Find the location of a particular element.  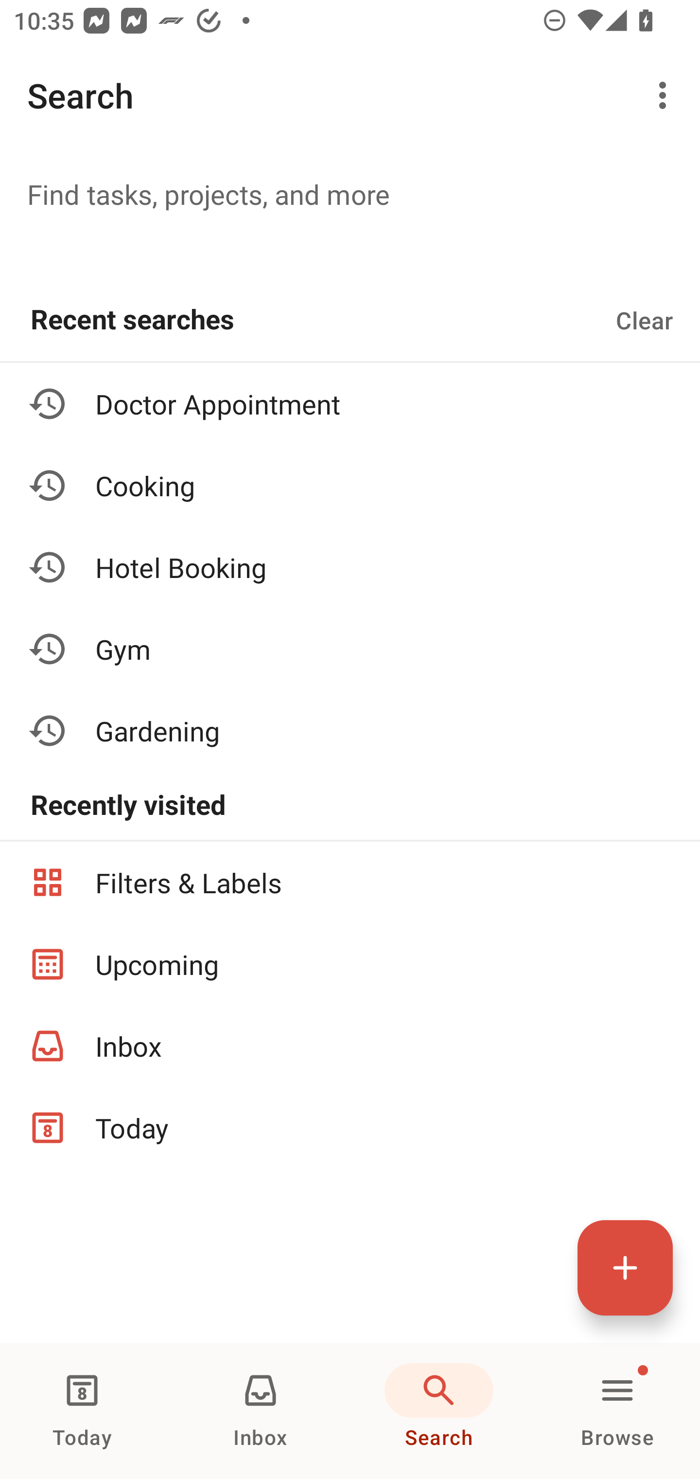

Doctor Appointment is located at coordinates (350, 404).